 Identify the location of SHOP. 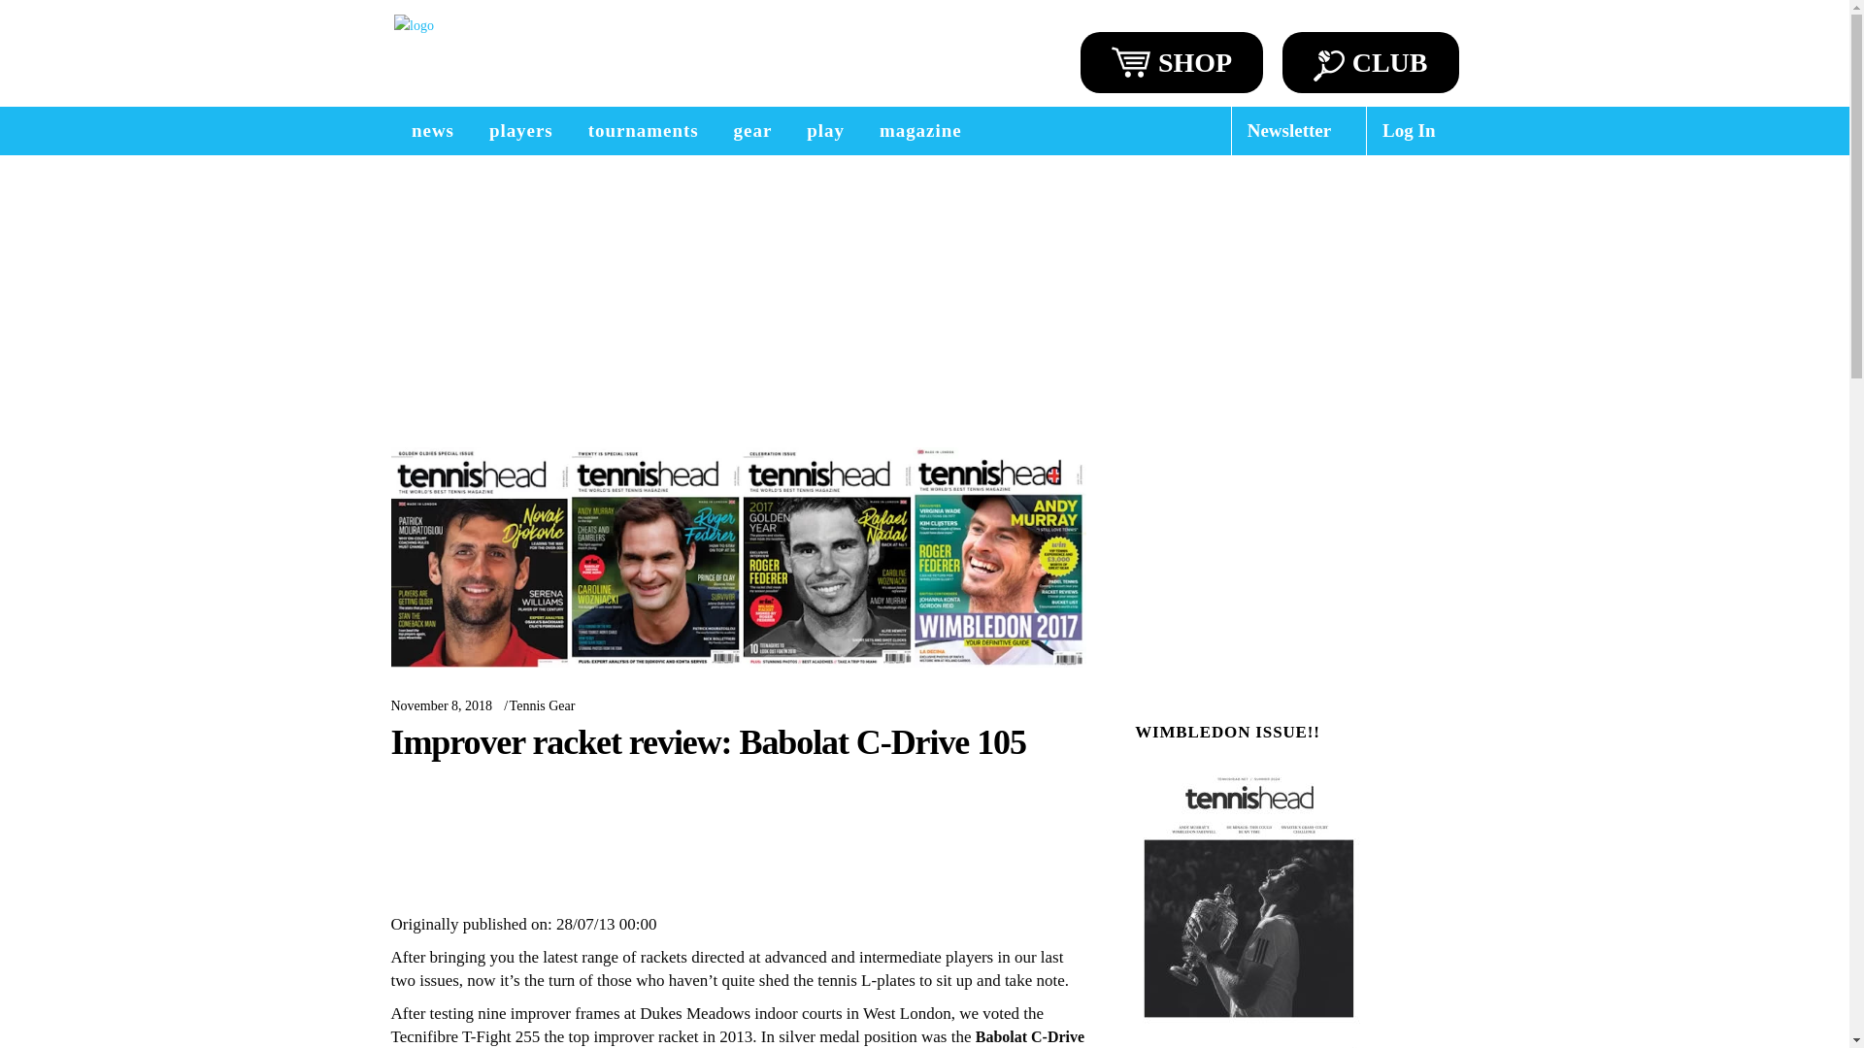
(1172, 62).